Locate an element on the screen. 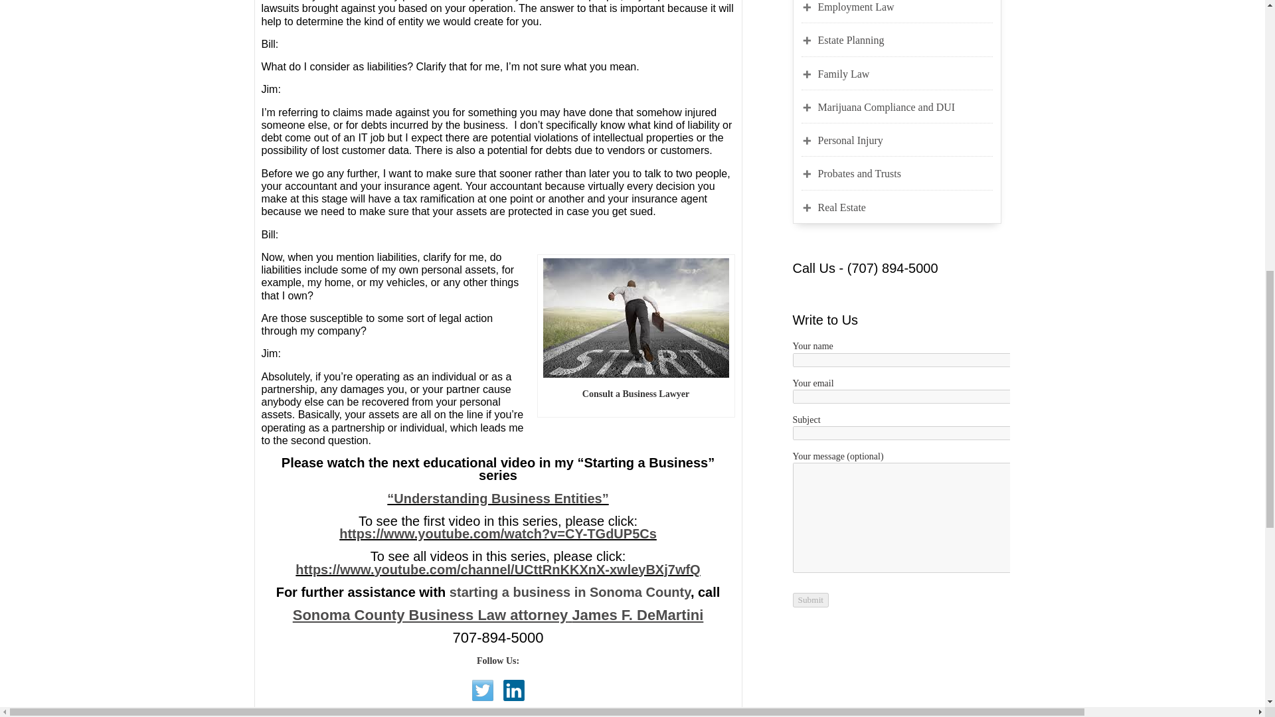 This screenshot has width=1275, height=717. Find us on Linkedin is located at coordinates (514, 690).